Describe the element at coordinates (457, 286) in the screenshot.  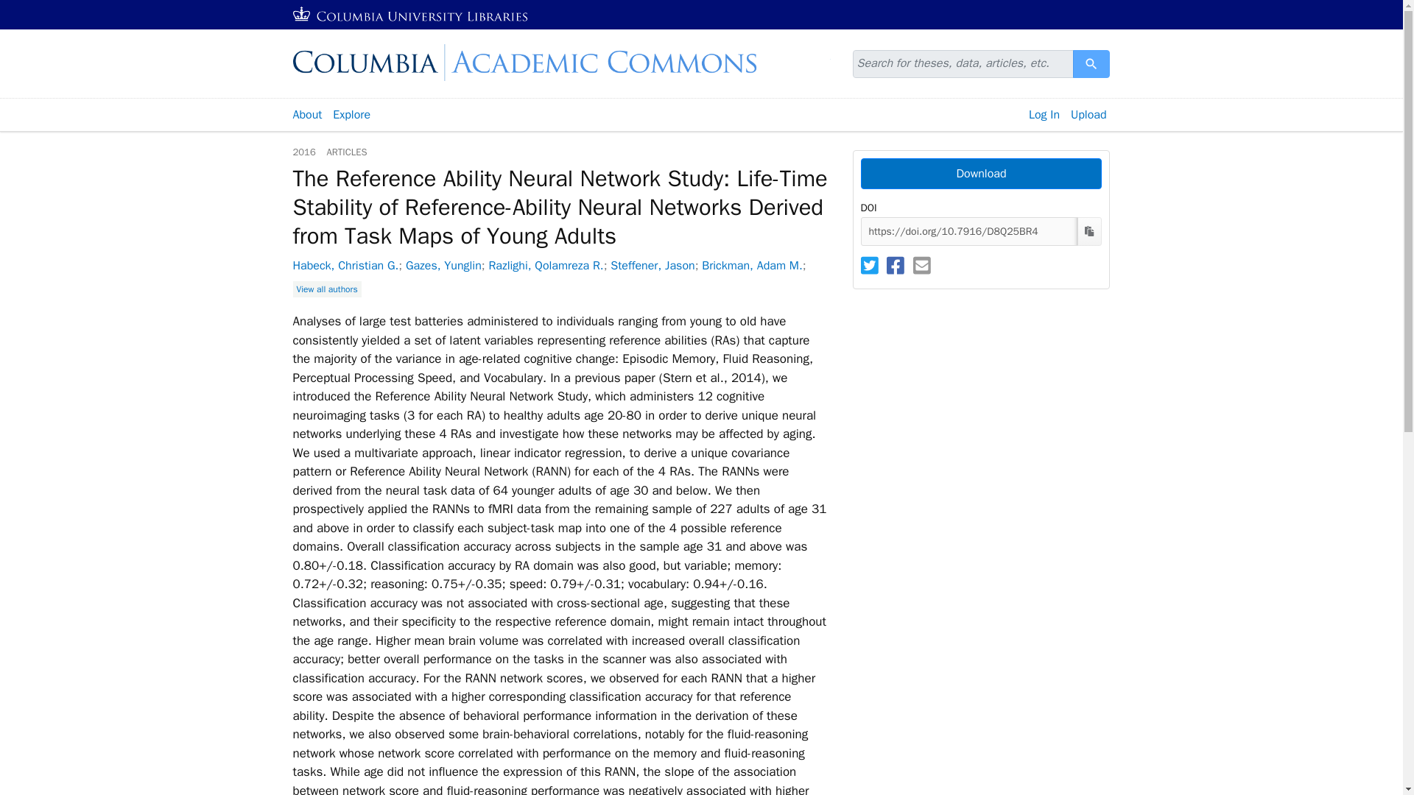
I see `Salthouse, Timothy` at that location.